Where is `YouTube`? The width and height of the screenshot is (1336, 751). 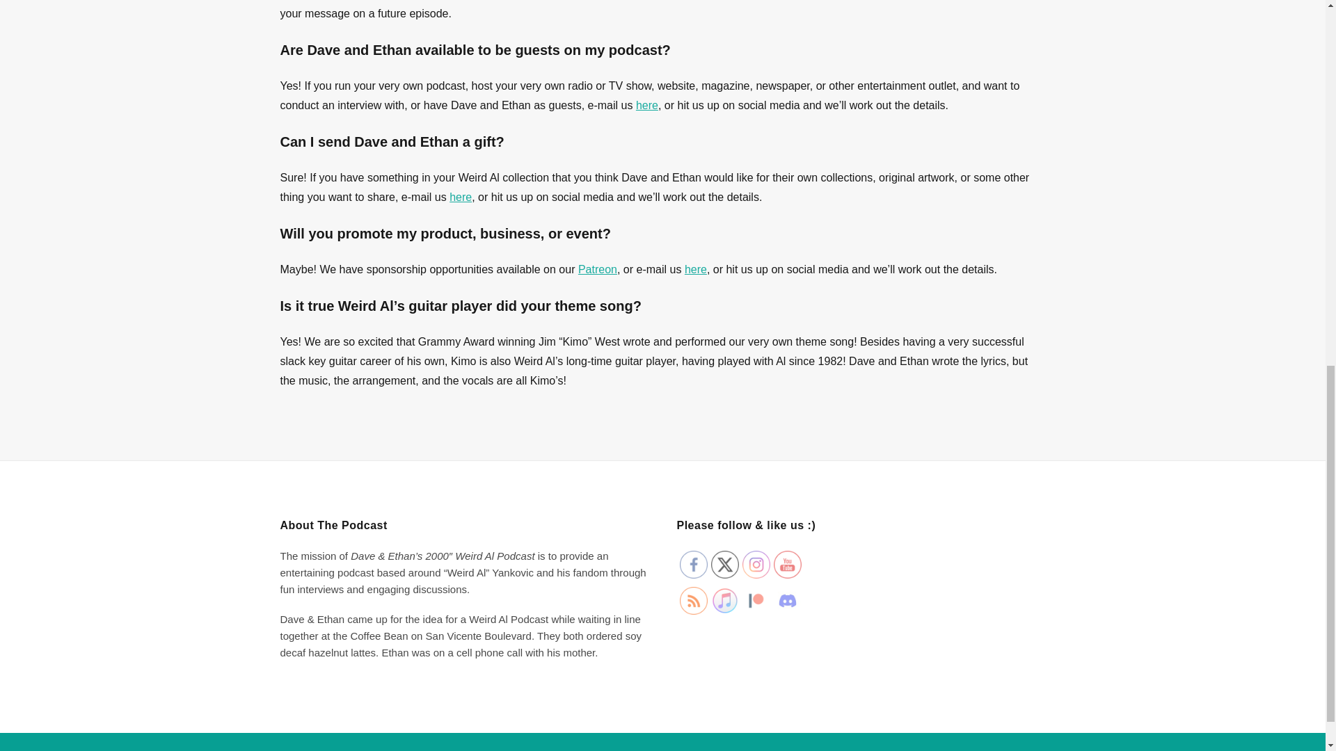 YouTube is located at coordinates (788, 564).